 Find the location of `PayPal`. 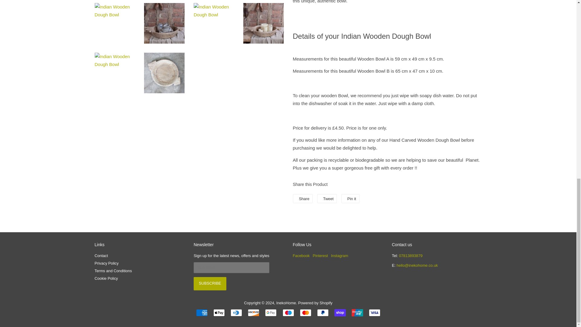

PayPal is located at coordinates (323, 312).